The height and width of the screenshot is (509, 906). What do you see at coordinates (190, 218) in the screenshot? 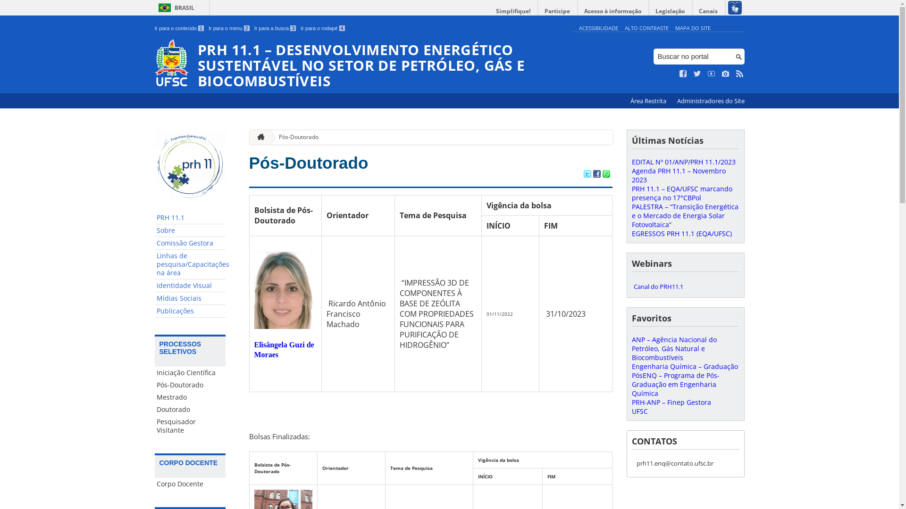
I see `PRH 11.1` at bounding box center [190, 218].